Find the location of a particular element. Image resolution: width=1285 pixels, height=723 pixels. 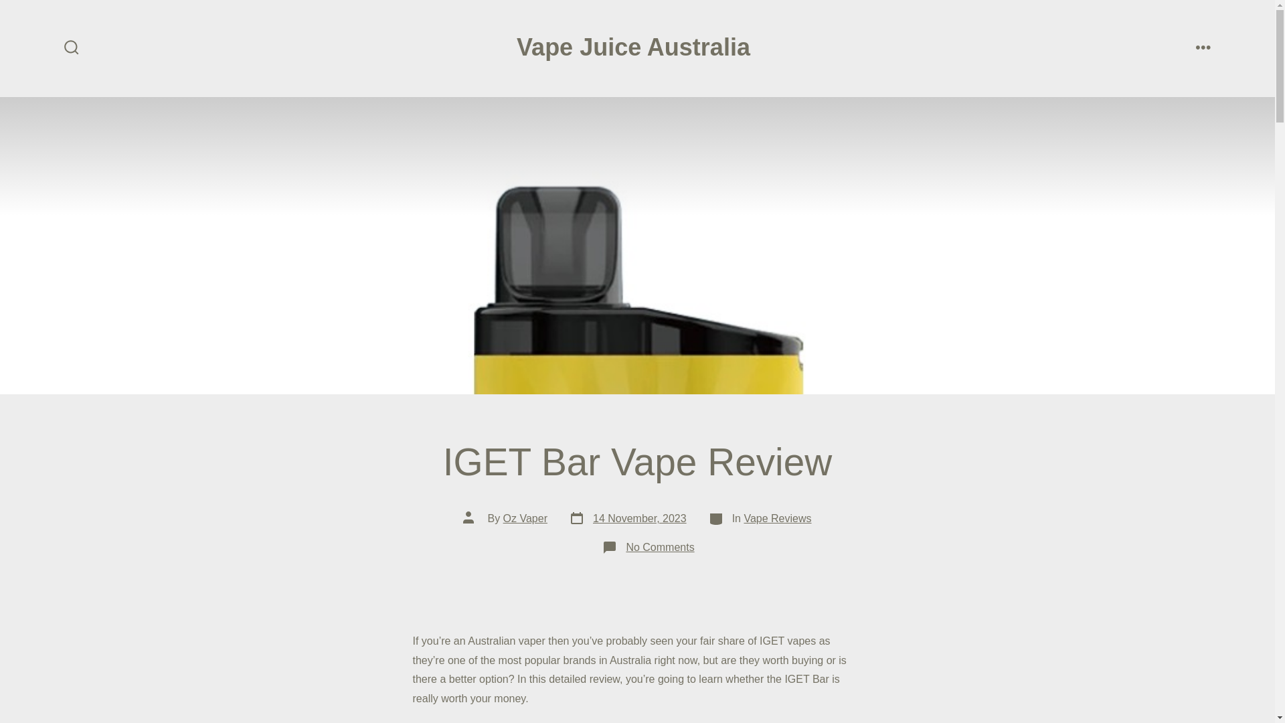

Vape Juice Australia is located at coordinates (660, 547).